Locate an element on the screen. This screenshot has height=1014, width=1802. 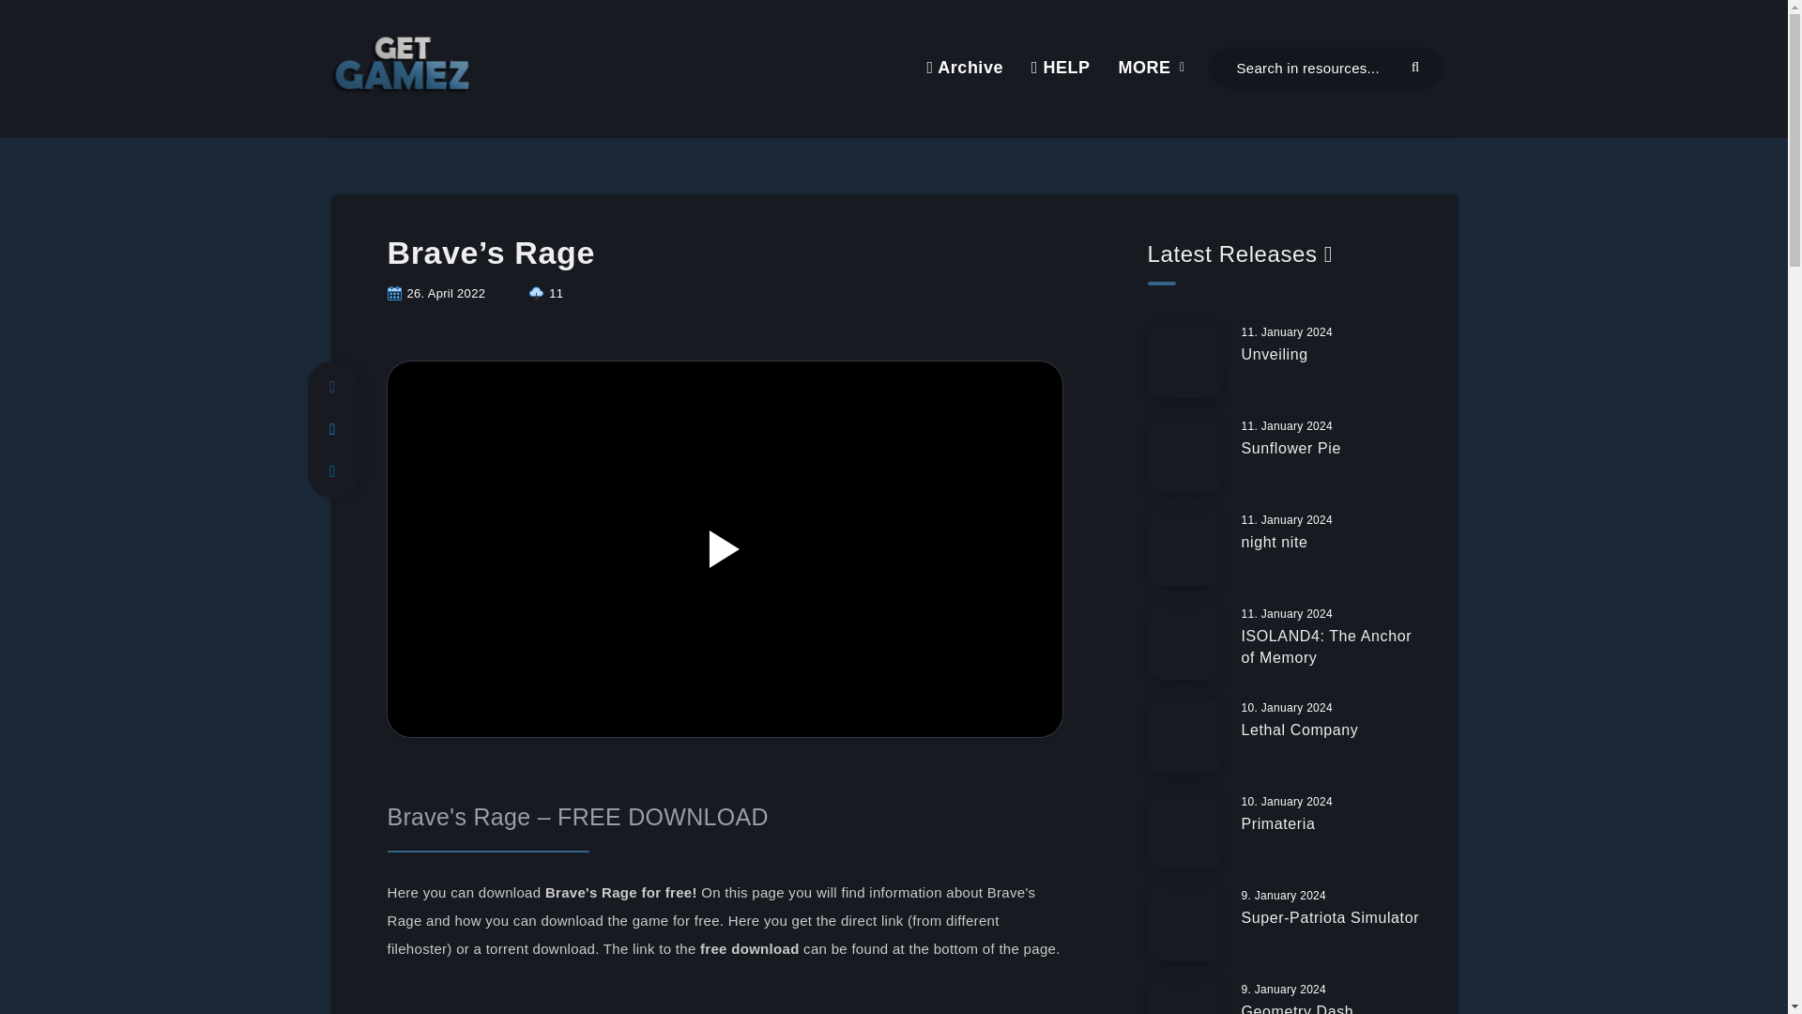
Sunflower Pie is located at coordinates (1290, 451).